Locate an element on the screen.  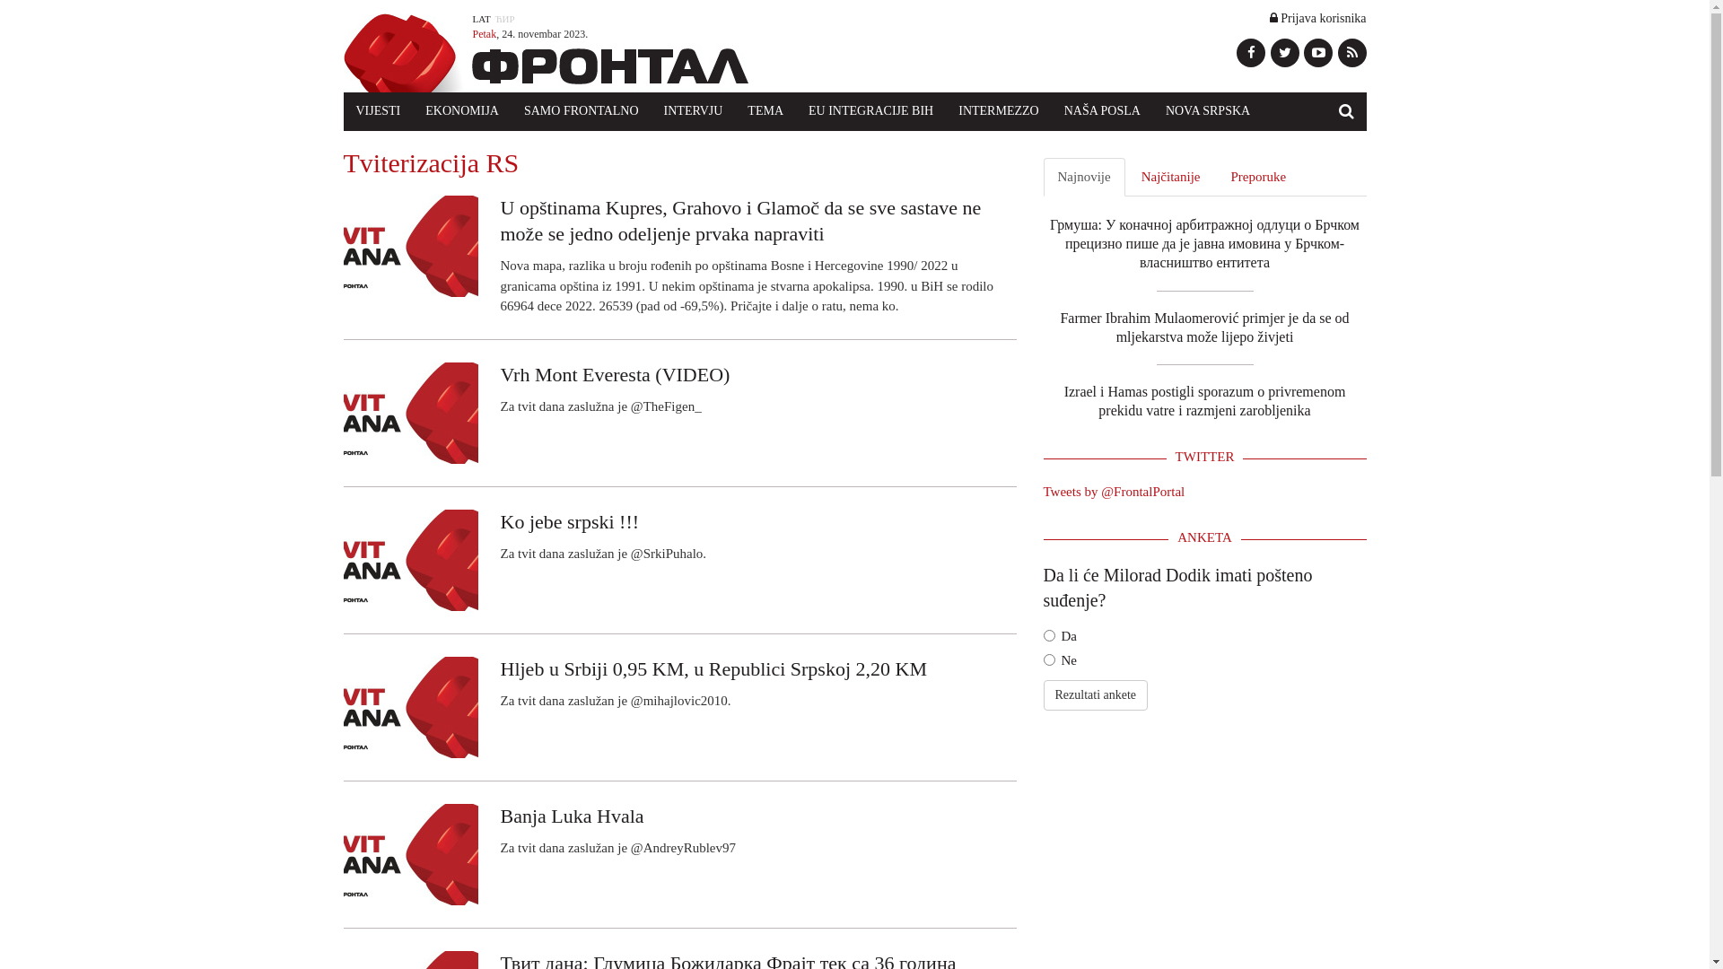
Tweets by @FrontalPortal is located at coordinates (1114, 492).